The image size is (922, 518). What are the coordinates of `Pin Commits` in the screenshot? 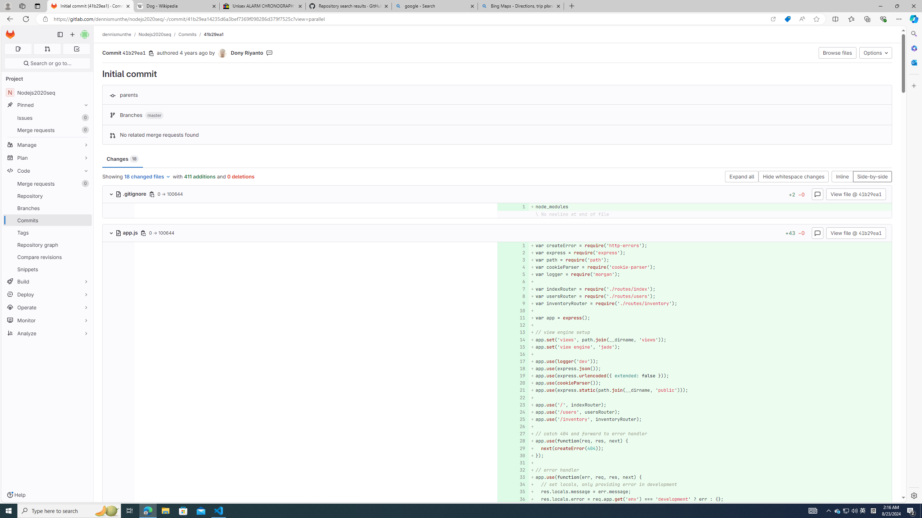 It's located at (84, 220).